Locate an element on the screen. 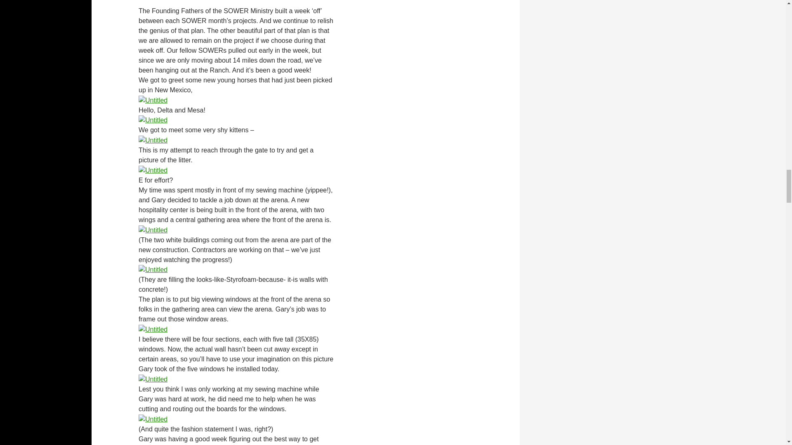 This screenshot has width=792, height=445. Untitled is located at coordinates (153, 229).